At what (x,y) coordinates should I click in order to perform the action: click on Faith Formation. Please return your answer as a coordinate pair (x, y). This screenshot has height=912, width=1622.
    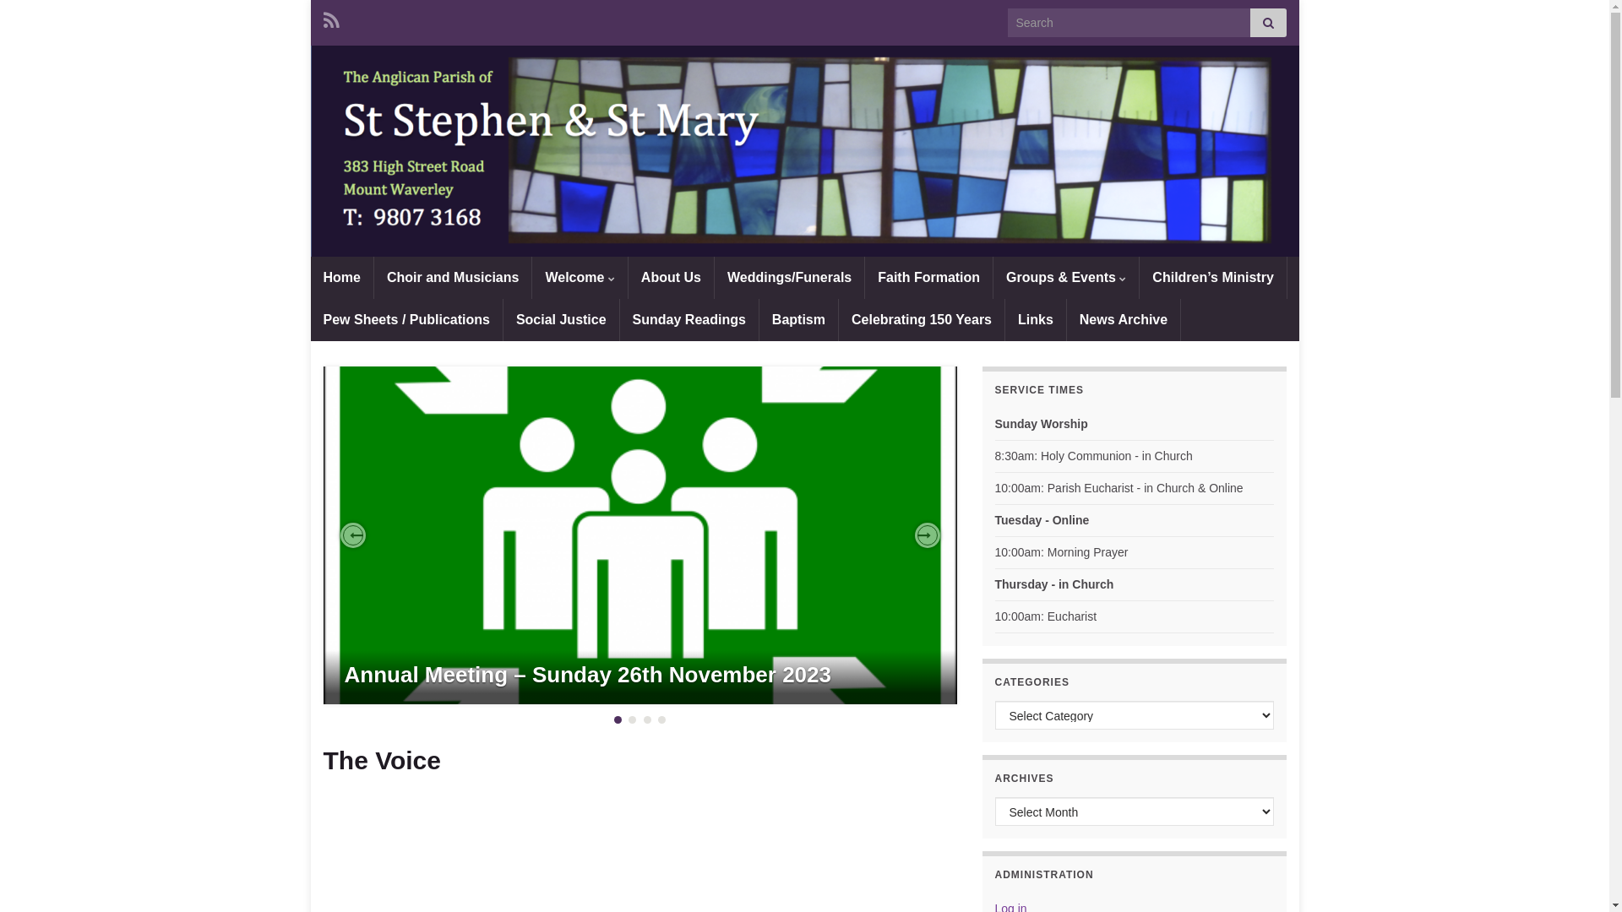
    Looking at the image, I should click on (929, 278).